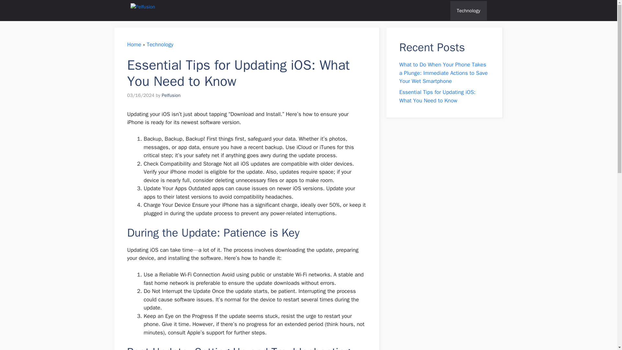 This screenshot has height=350, width=622. What do you see at coordinates (468, 10) in the screenshot?
I see `Technology` at bounding box center [468, 10].